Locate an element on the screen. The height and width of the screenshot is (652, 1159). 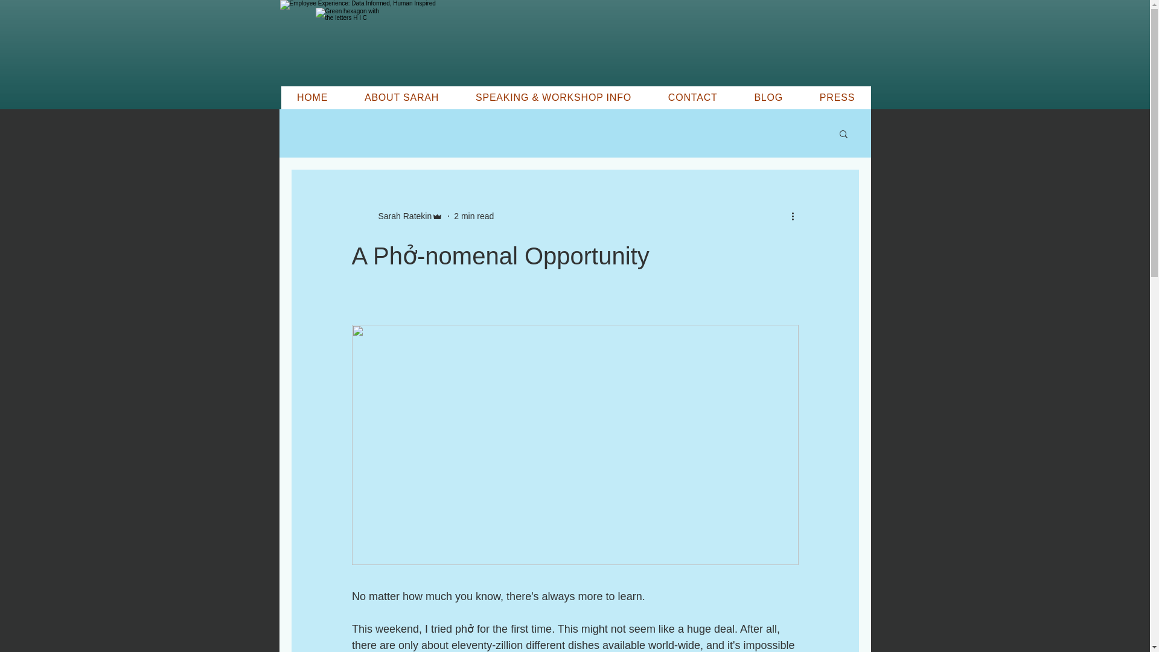
HOME is located at coordinates (313, 98).